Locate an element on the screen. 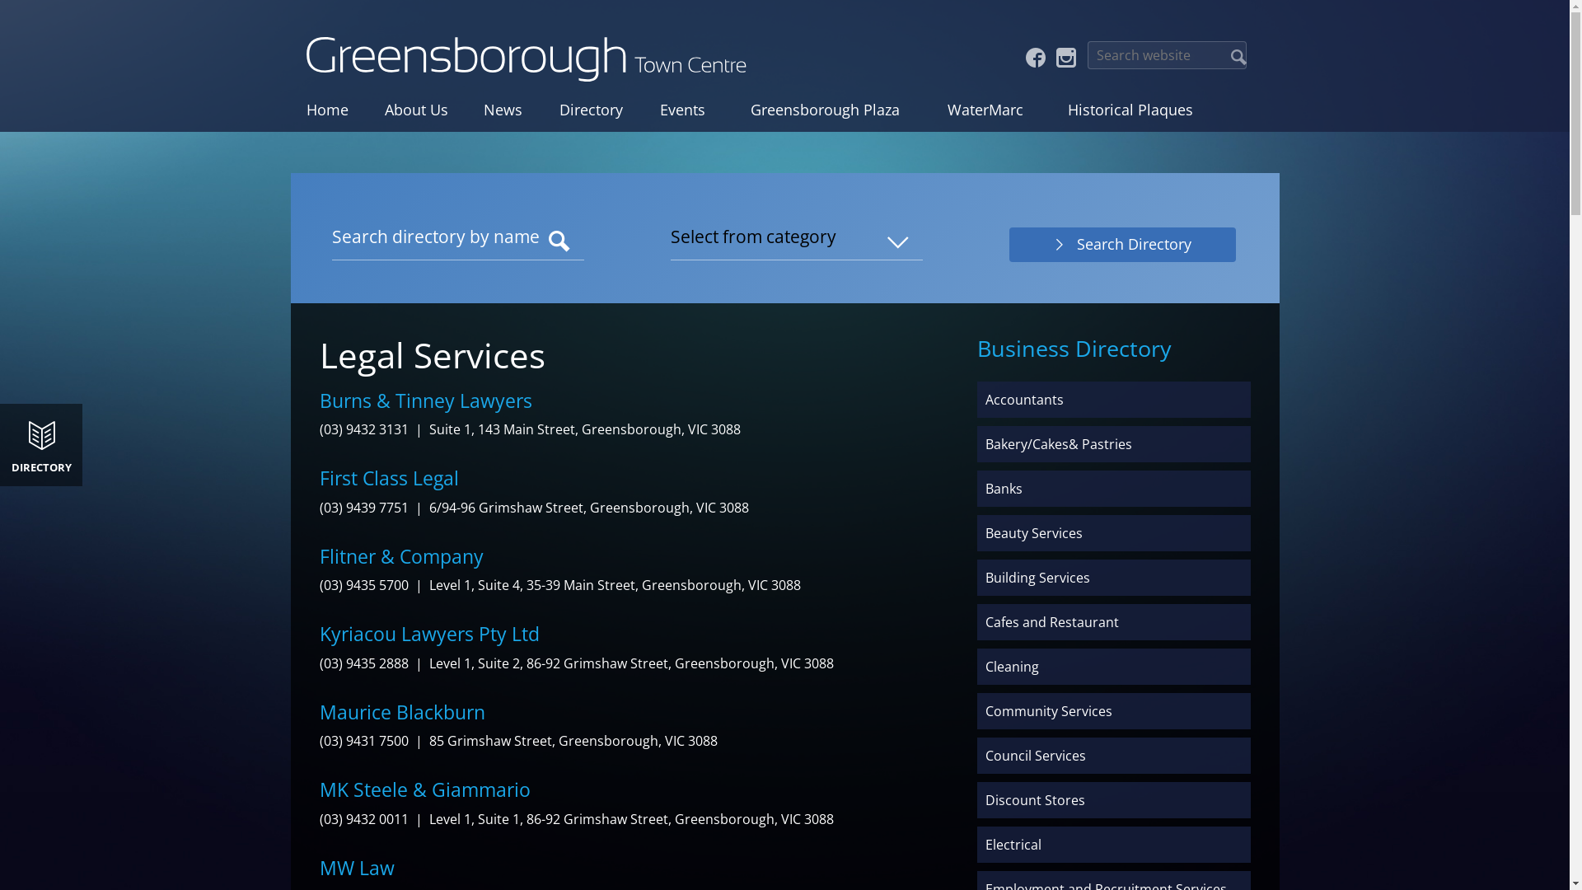  Cleaning is located at coordinates (1114, 667).